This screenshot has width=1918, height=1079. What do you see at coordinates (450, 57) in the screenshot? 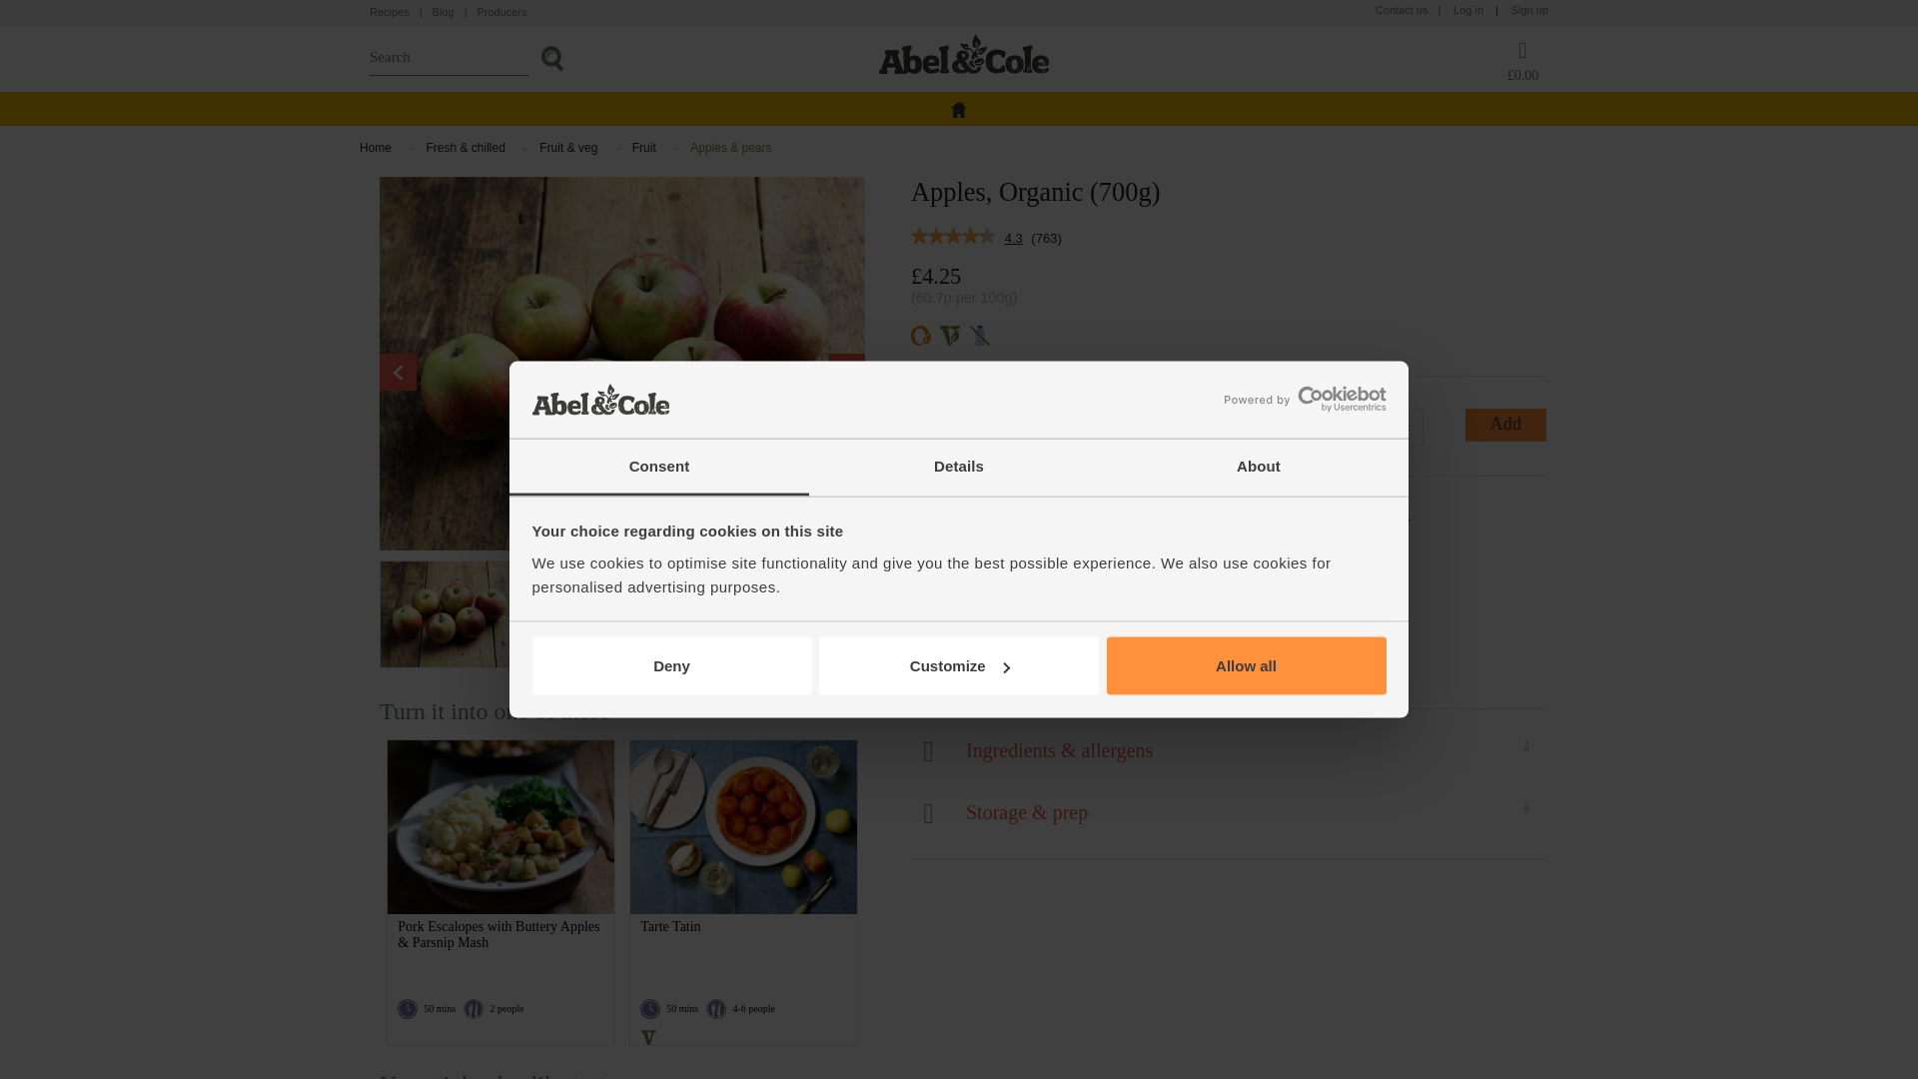
I see `Search` at bounding box center [450, 57].